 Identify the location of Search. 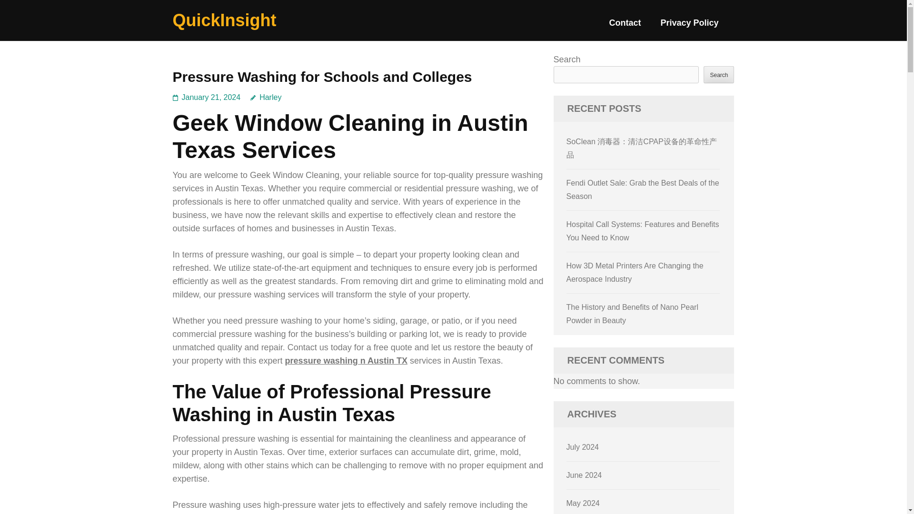
(719, 74).